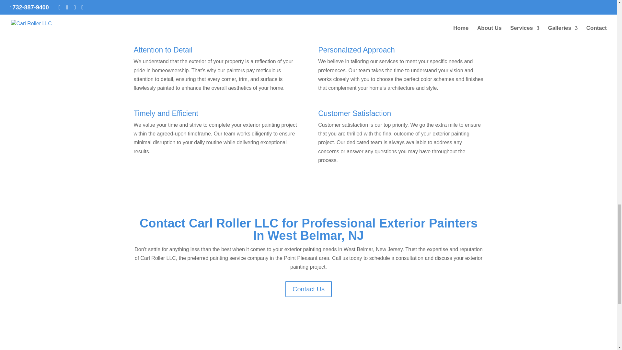 The image size is (622, 350). What do you see at coordinates (308, 289) in the screenshot?
I see `Contact Us` at bounding box center [308, 289].